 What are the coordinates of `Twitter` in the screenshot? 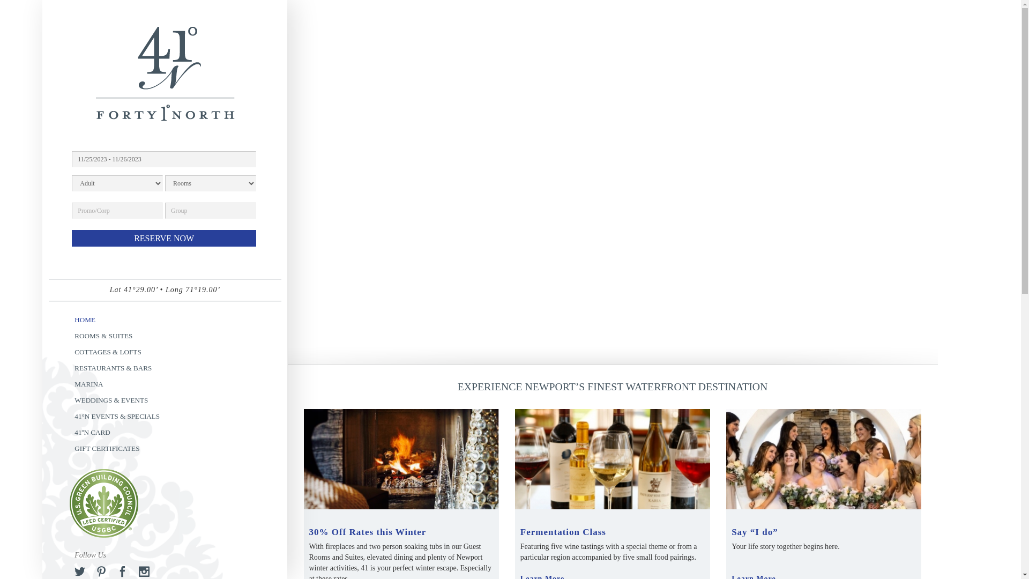 It's located at (80, 571).